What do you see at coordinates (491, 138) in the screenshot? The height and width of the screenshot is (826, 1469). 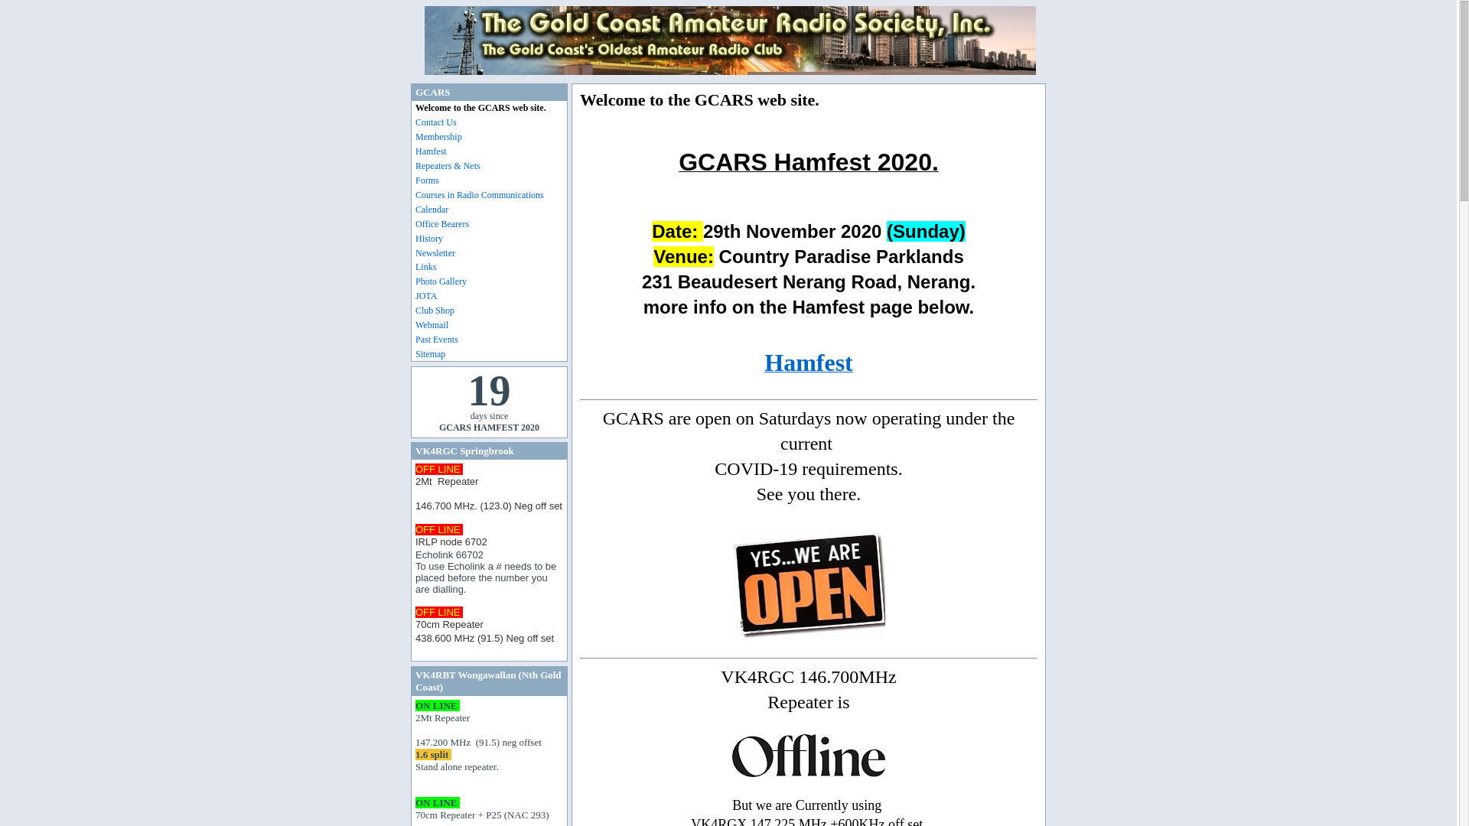 I see `Membership` at bounding box center [491, 138].